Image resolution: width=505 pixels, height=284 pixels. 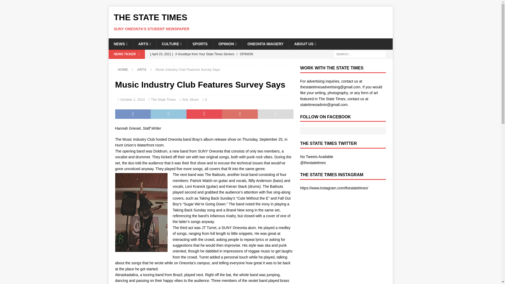 What do you see at coordinates (132, 99) in the screenshot?
I see `0` at bounding box center [132, 99].